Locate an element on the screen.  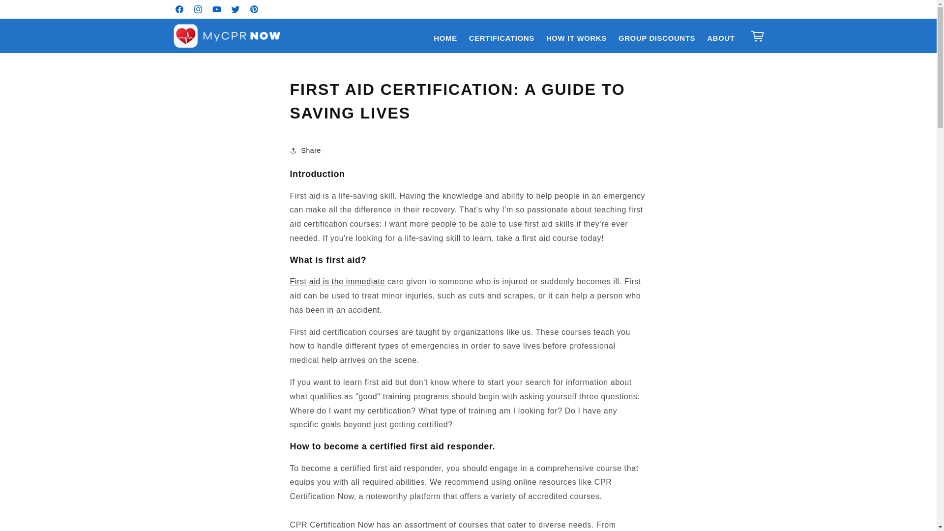
Instagram is located at coordinates (198, 9).